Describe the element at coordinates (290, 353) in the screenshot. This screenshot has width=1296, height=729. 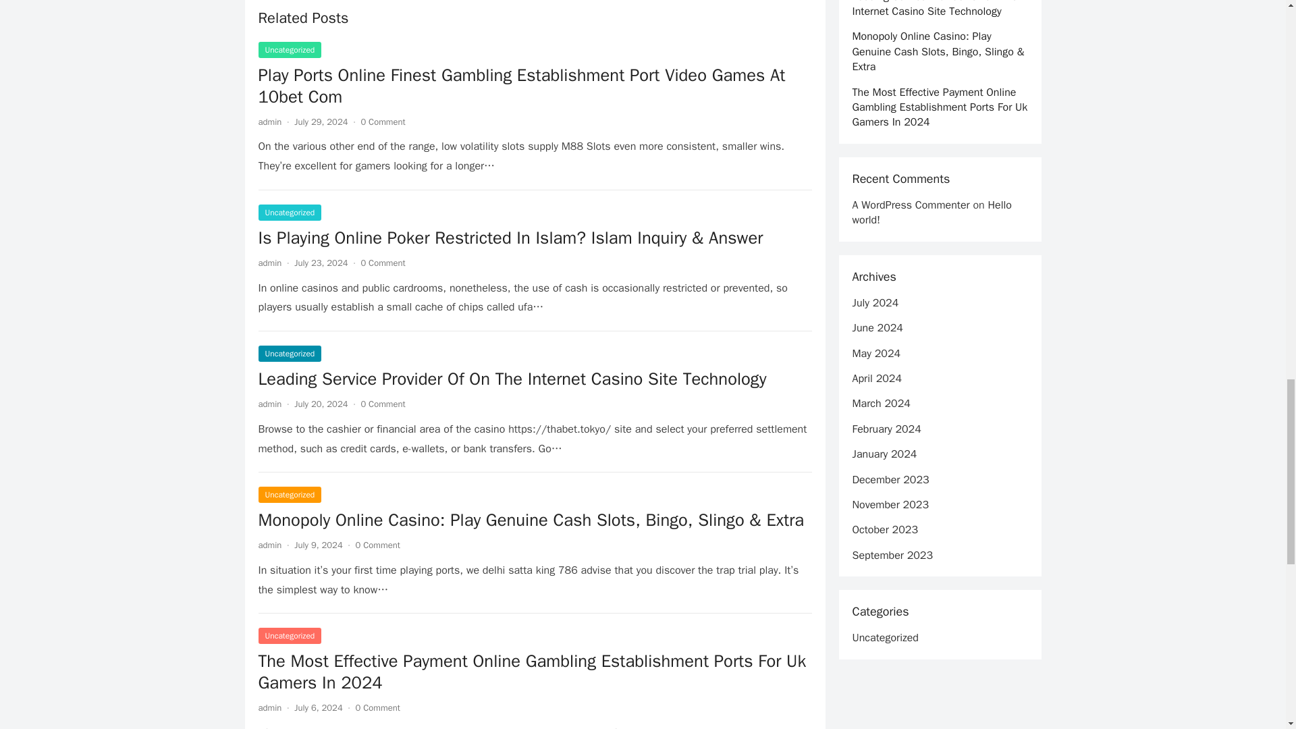
I see `Uncategorized` at that location.